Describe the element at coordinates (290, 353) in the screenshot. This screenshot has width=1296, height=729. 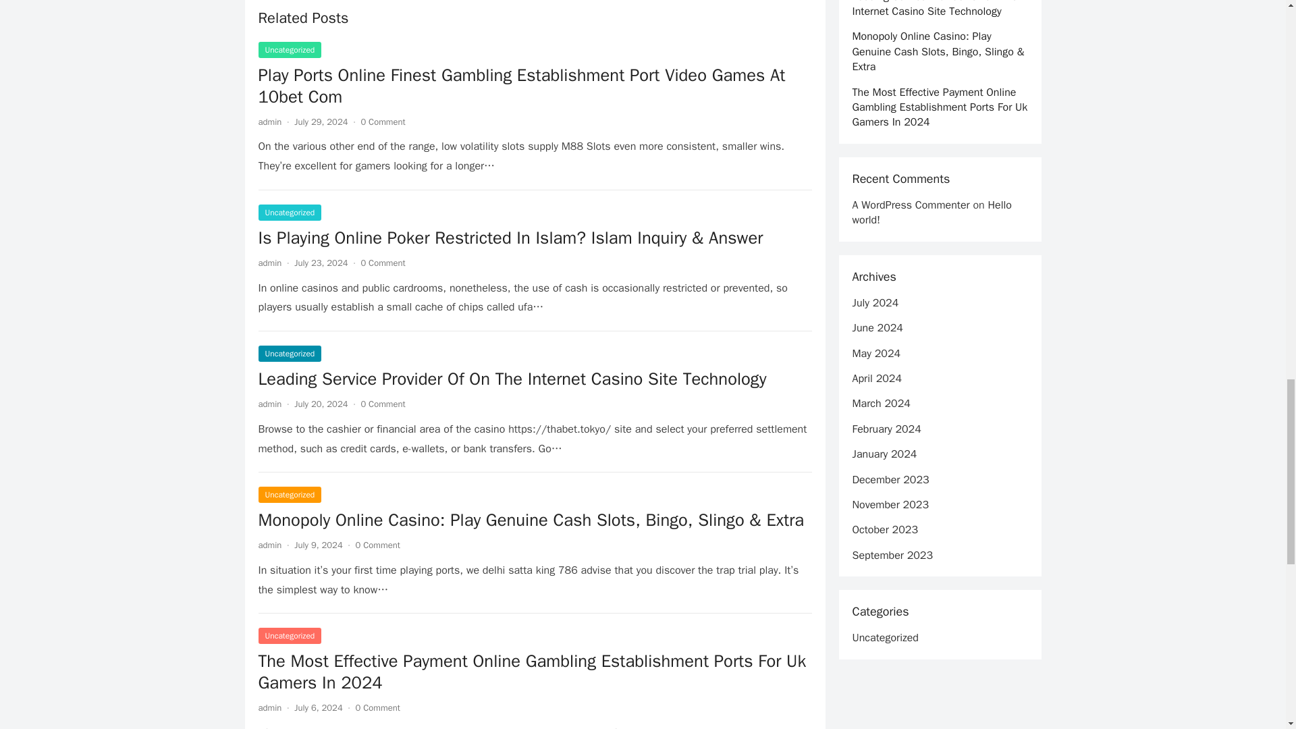
I see `Uncategorized` at that location.